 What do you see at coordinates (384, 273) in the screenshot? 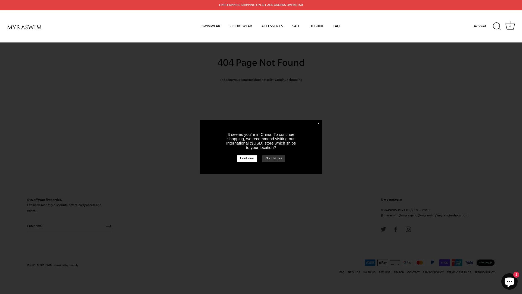
I see `RETURNS` at bounding box center [384, 273].